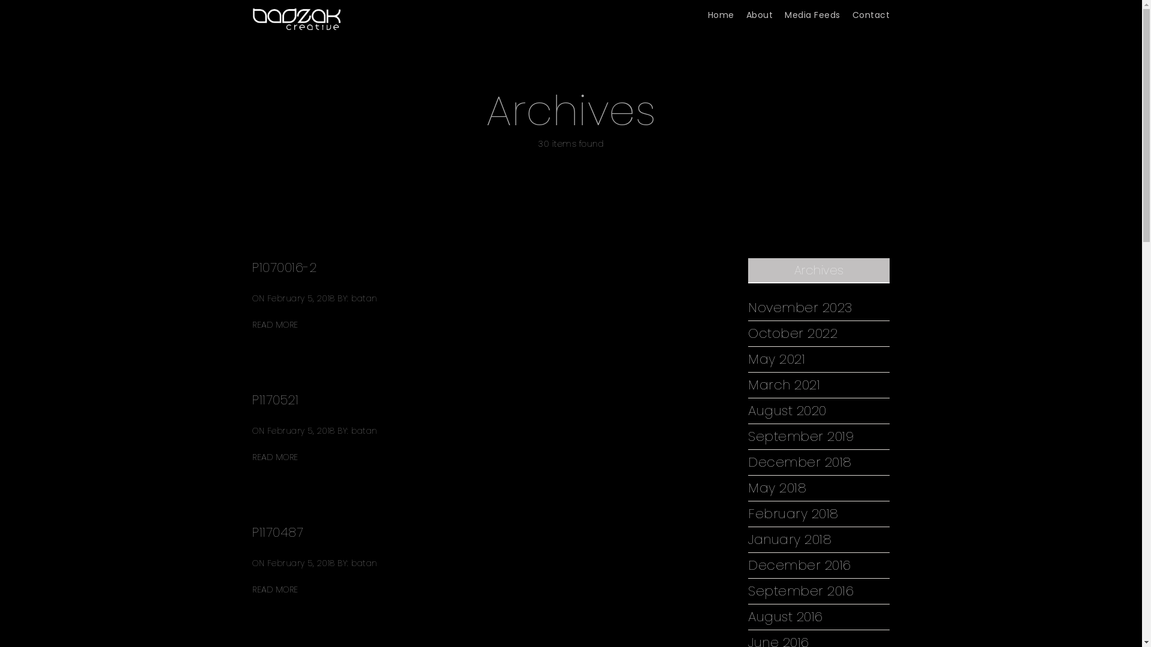  Describe the element at coordinates (721, 16) in the screenshot. I see `Home` at that location.